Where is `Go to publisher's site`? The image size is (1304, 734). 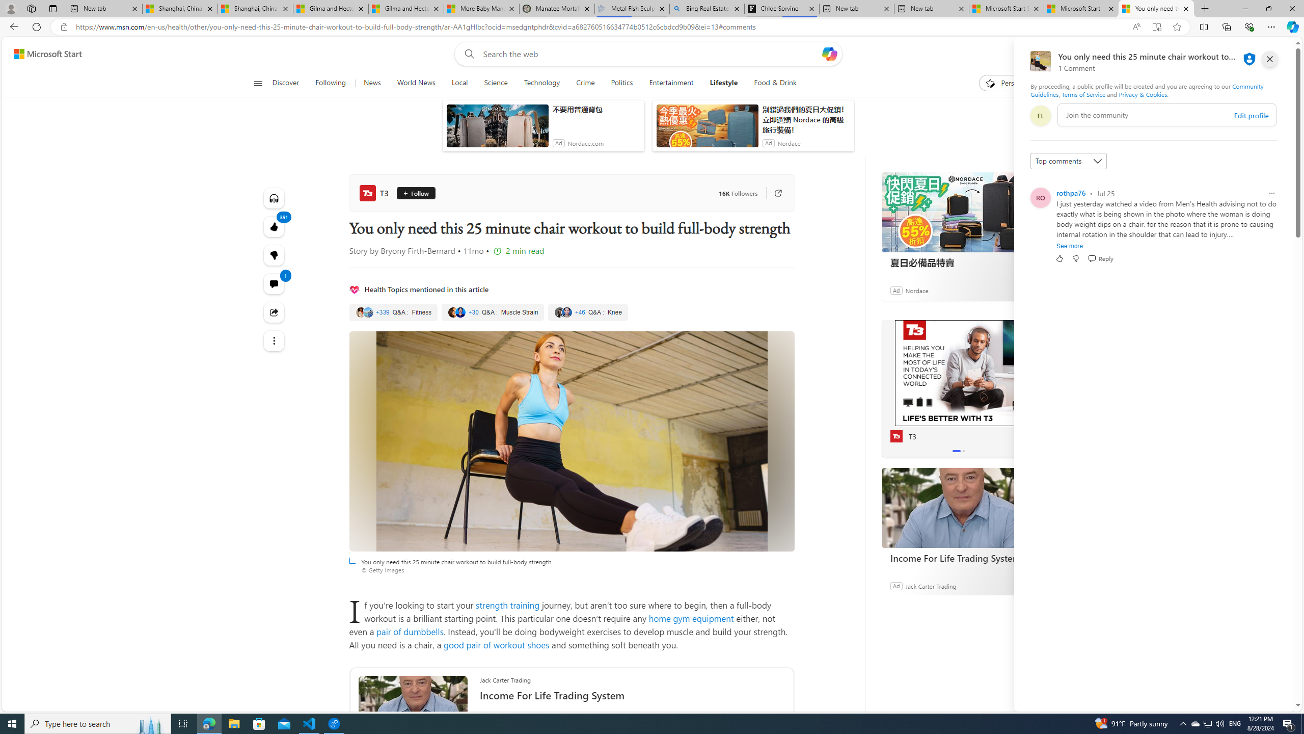 Go to publisher's site is located at coordinates (773, 193).